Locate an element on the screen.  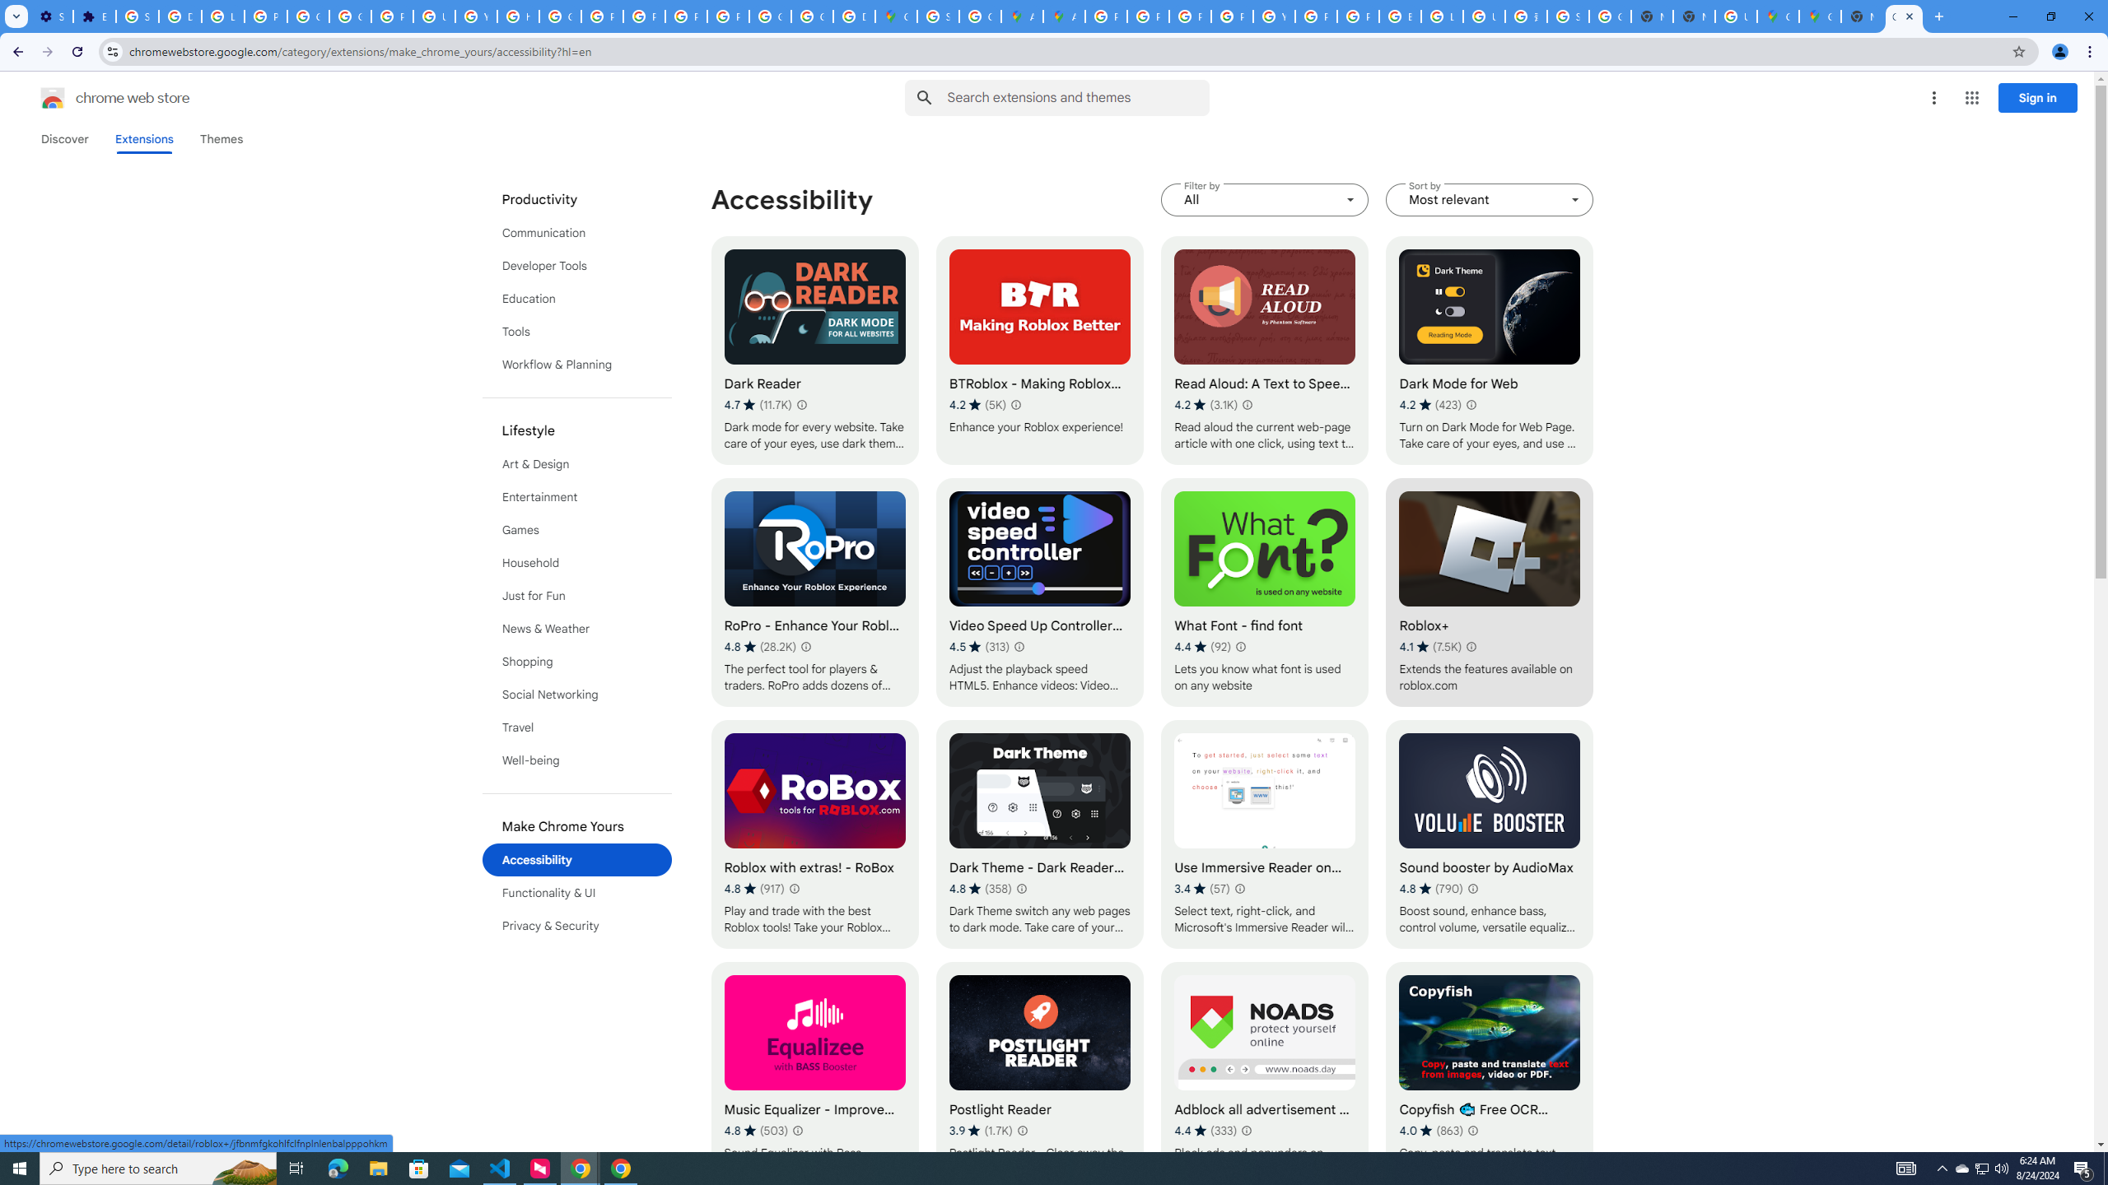
Google Maps is located at coordinates (1777, 16).